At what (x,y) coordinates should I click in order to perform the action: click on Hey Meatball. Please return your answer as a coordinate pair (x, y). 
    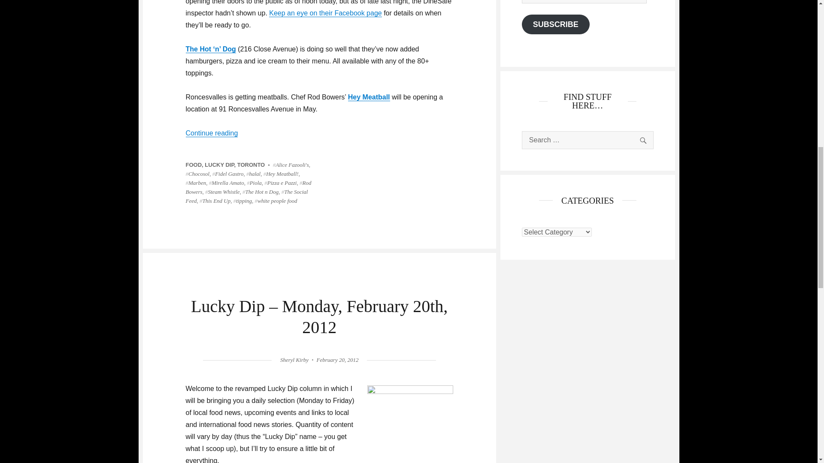
    Looking at the image, I should click on (369, 97).